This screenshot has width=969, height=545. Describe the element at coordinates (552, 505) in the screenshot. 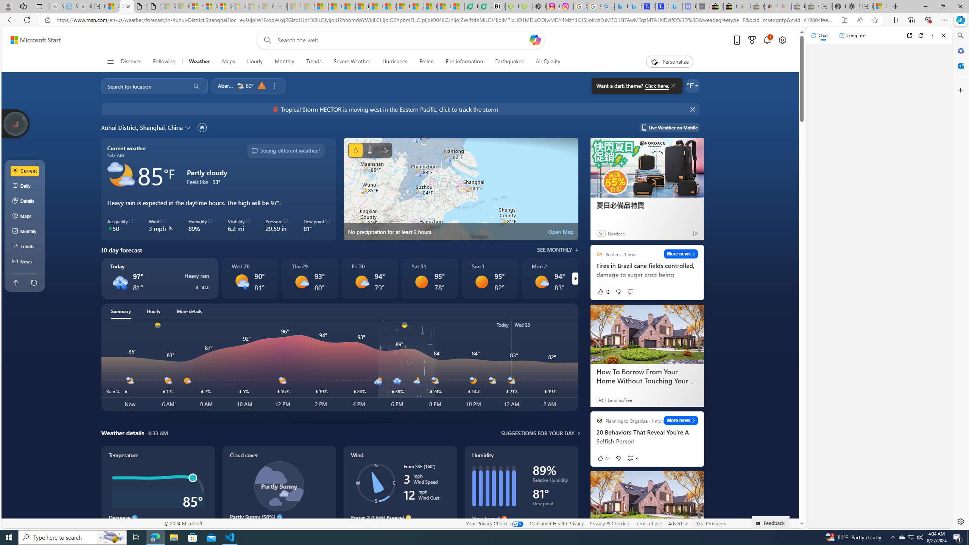

I see `Dew point` at that location.